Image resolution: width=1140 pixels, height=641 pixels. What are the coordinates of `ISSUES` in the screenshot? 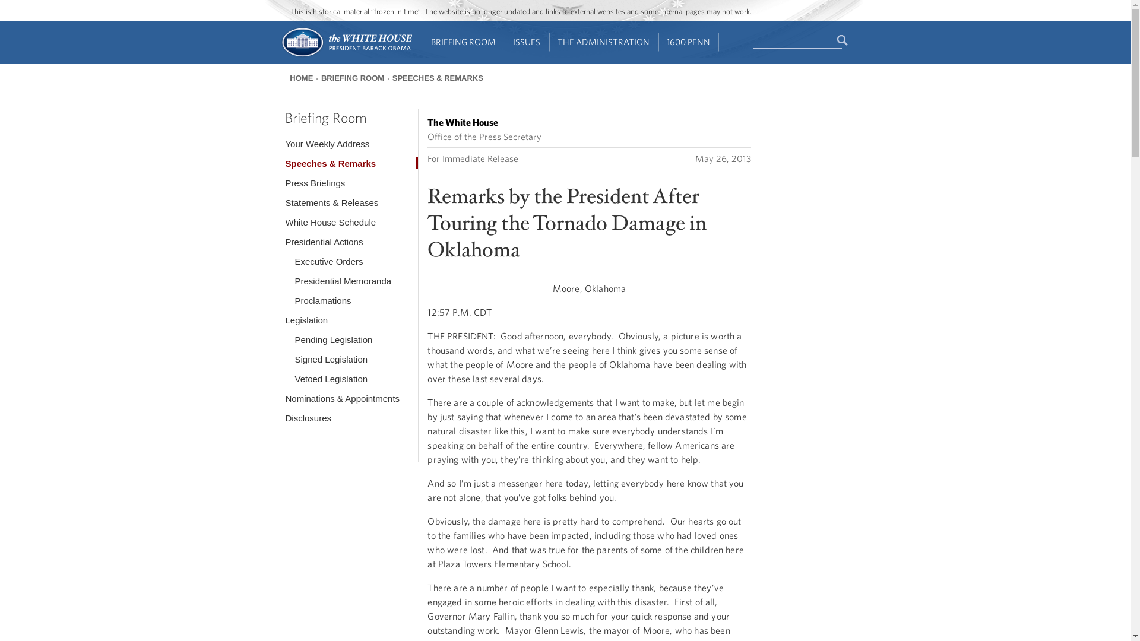 It's located at (527, 42).